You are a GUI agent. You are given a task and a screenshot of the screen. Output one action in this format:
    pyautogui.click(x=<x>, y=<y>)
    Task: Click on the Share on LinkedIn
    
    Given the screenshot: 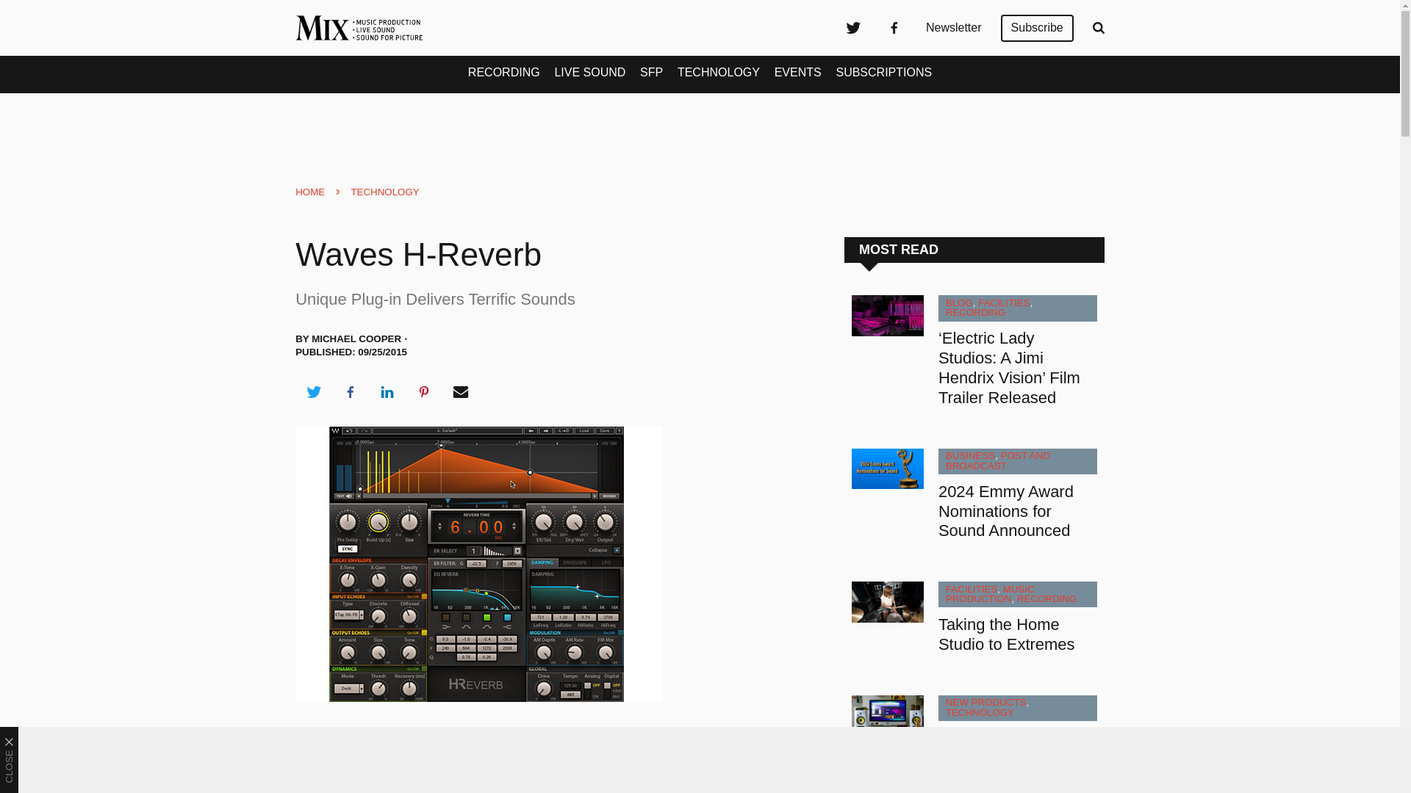 What is the action you would take?
    pyautogui.click(x=387, y=392)
    